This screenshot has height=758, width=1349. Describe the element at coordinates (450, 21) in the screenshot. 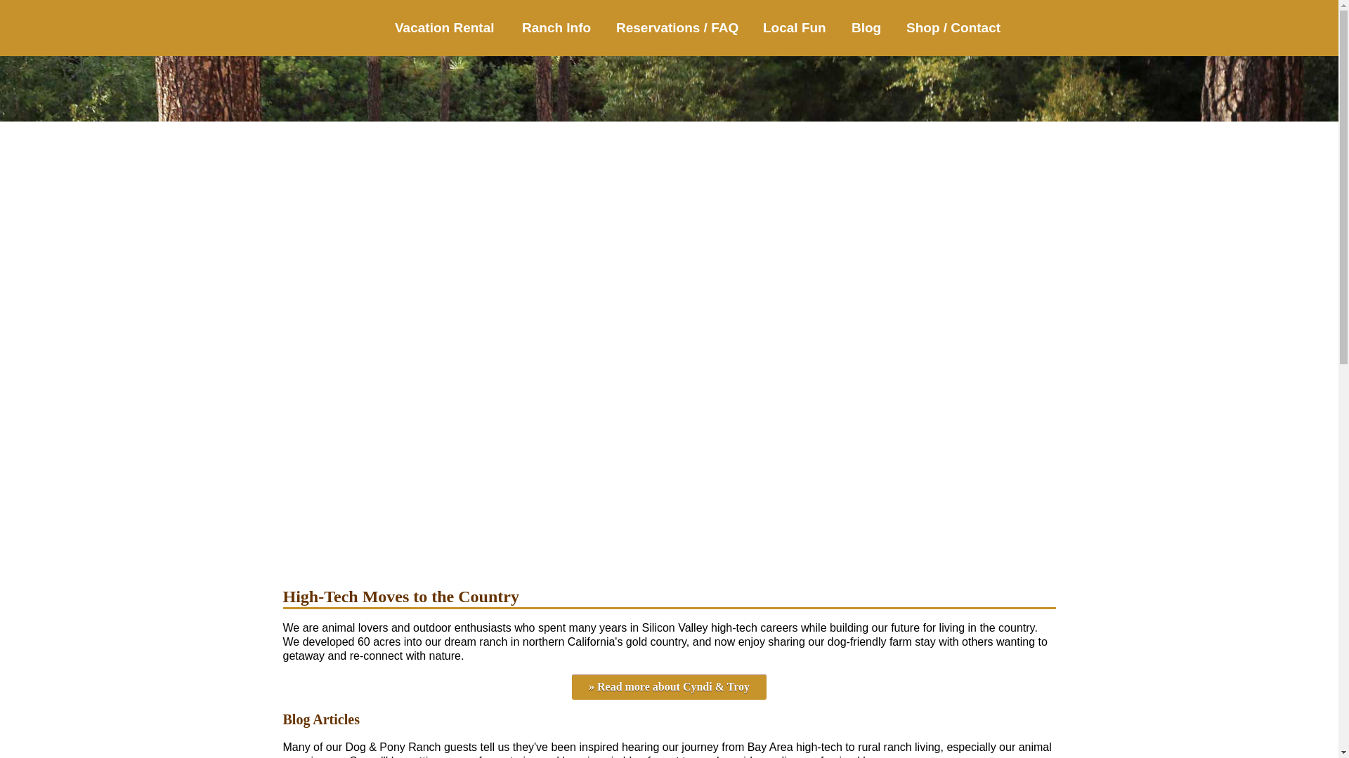

I see `Vacation Rental` at that location.